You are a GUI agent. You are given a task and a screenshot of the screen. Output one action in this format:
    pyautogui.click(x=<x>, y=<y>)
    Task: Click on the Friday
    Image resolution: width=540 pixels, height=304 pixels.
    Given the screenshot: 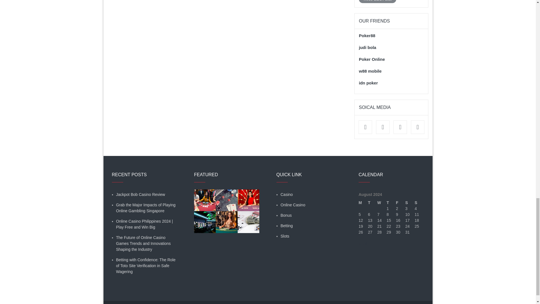 What is the action you would take?
    pyautogui.click(x=400, y=203)
    